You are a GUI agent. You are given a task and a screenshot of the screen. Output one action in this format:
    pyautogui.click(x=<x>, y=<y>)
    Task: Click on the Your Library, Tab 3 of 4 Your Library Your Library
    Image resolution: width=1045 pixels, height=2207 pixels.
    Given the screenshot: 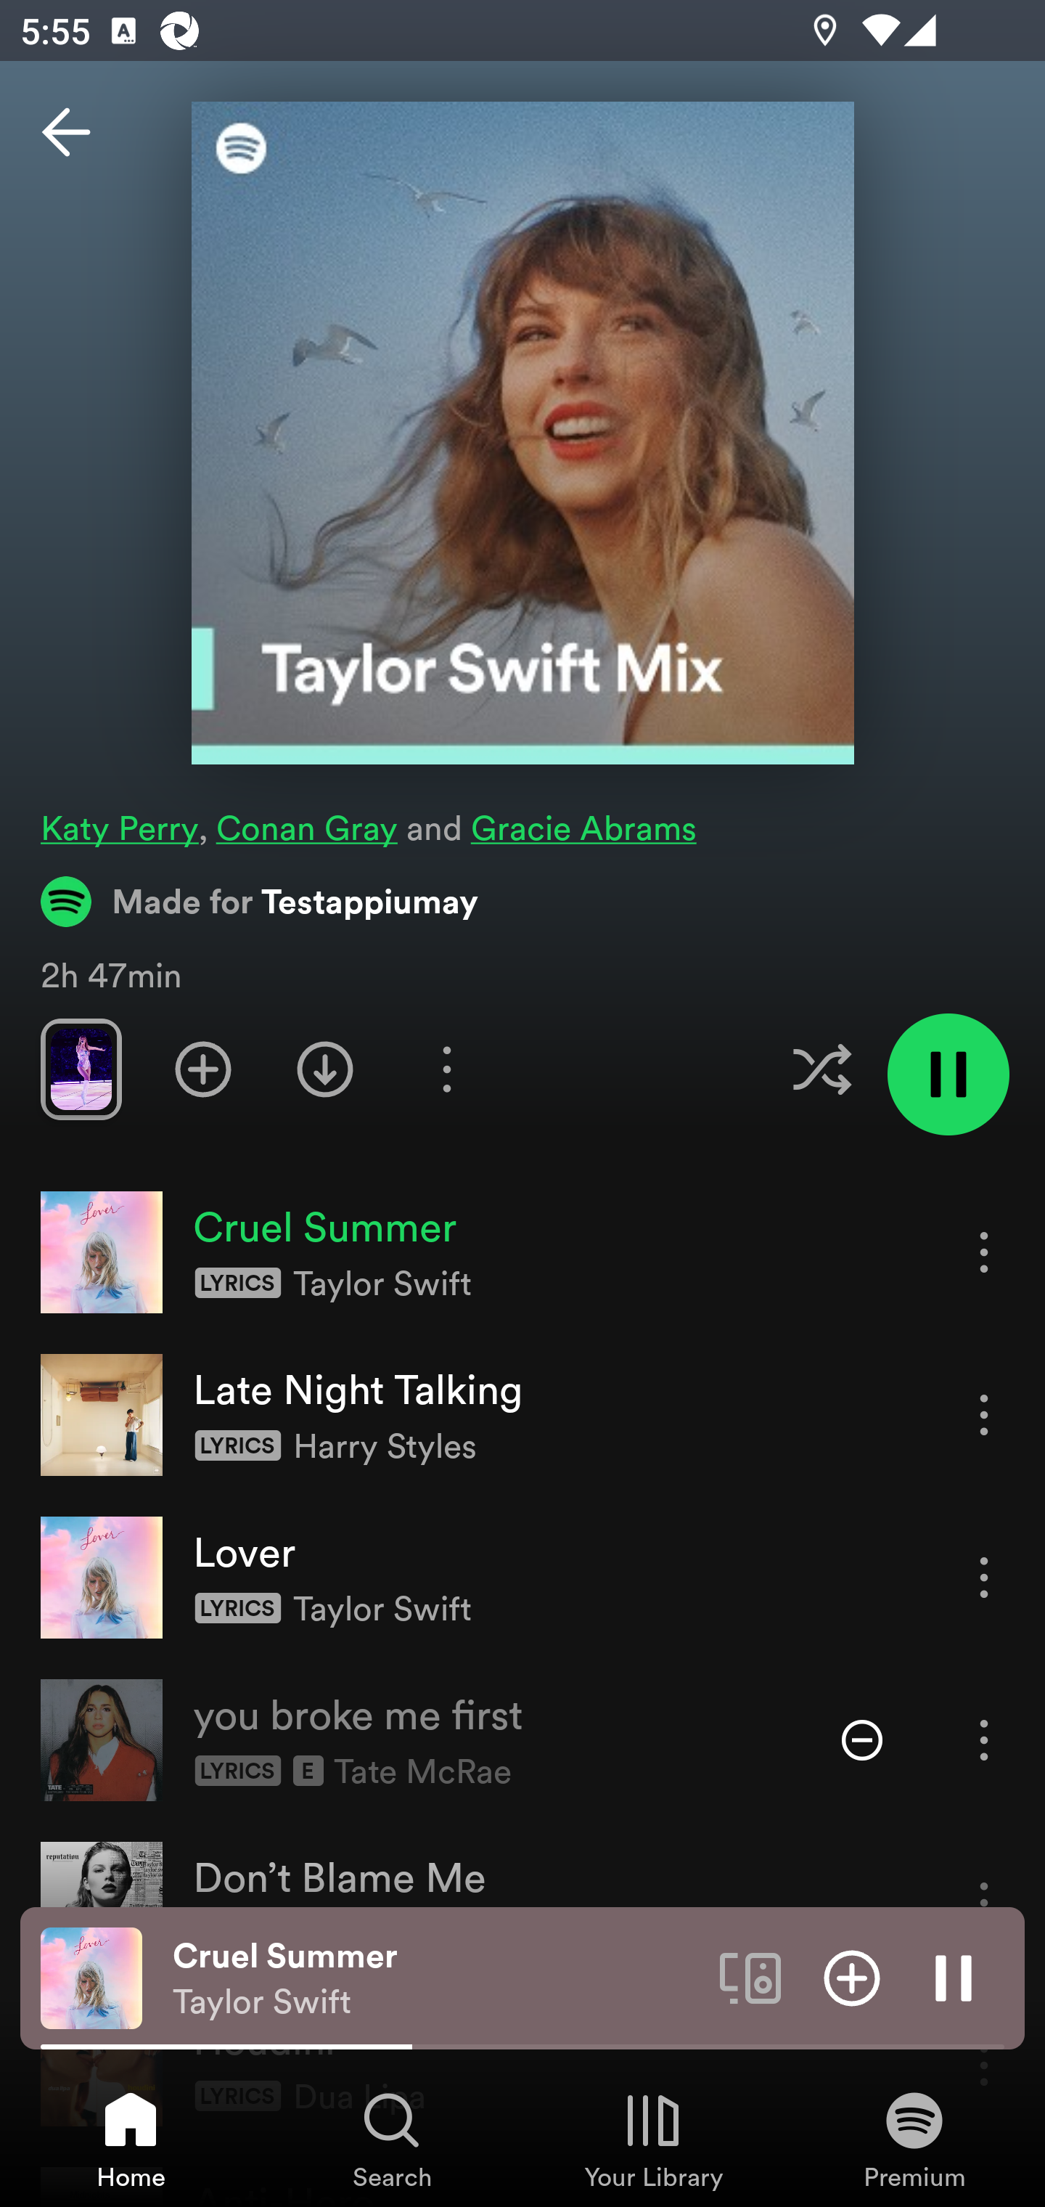 What is the action you would take?
    pyautogui.click(x=653, y=2139)
    